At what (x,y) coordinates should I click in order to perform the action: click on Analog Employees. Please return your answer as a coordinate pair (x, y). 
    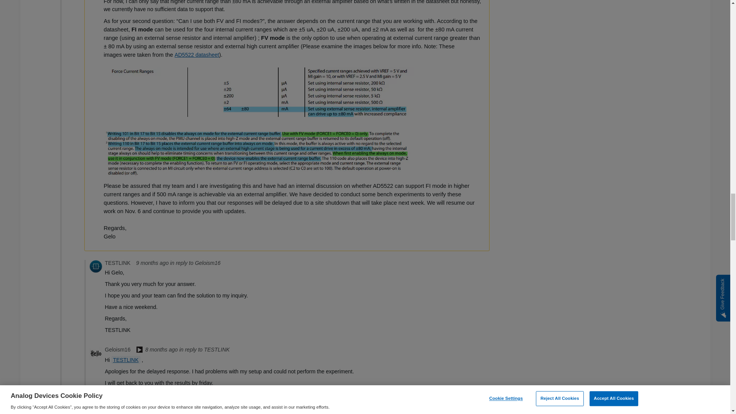
    Looking at the image, I should click on (140, 350).